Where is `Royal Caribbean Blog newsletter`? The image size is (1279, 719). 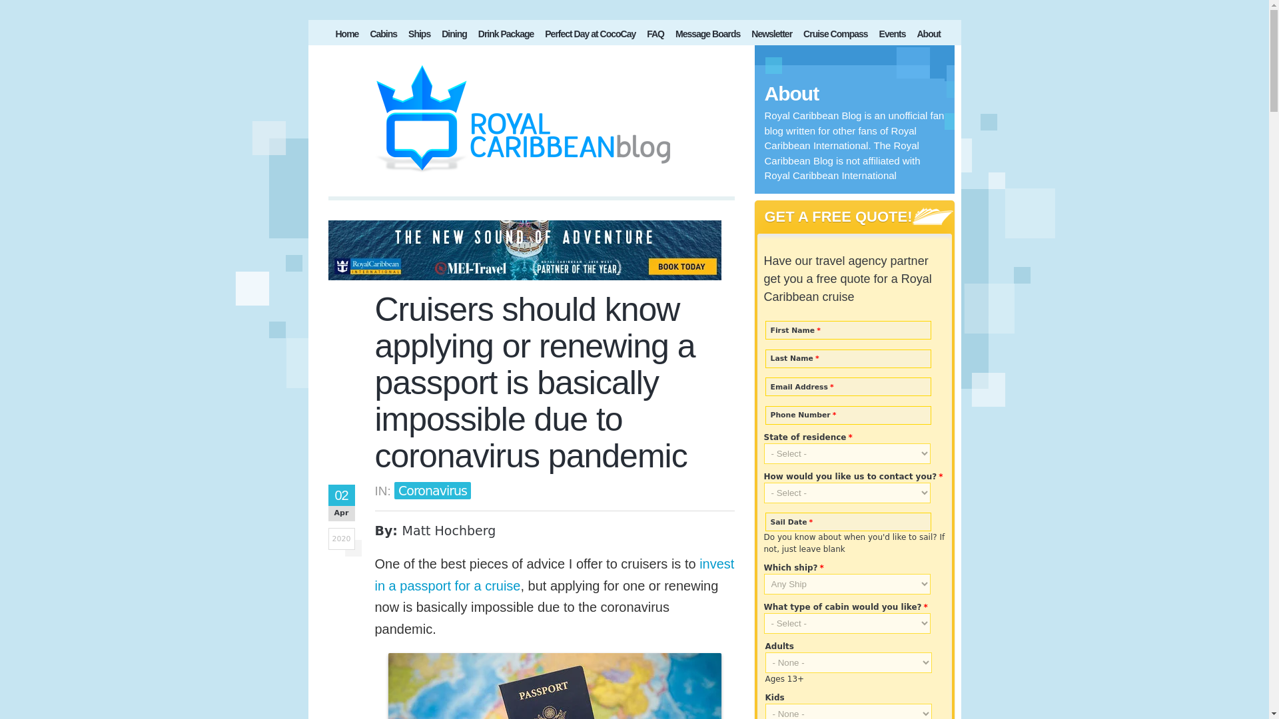
Royal Caribbean Blog newsletter is located at coordinates (771, 36).